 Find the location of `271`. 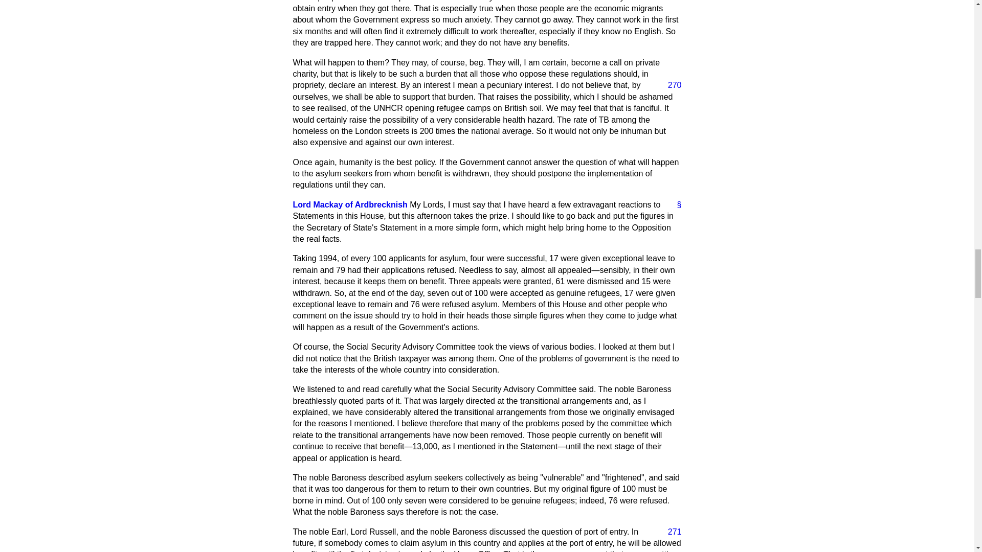

271 is located at coordinates (671, 532).